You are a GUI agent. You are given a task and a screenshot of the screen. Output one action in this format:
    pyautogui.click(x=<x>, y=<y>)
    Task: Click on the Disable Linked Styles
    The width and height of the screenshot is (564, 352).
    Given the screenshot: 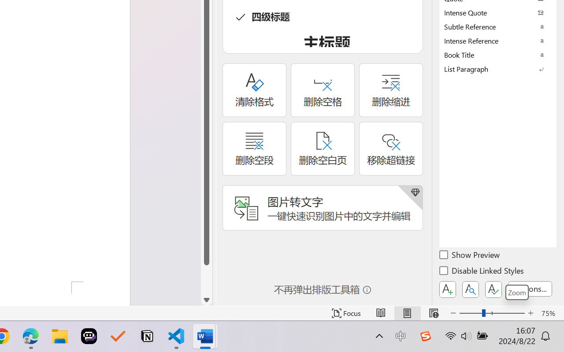 What is the action you would take?
    pyautogui.click(x=482, y=272)
    